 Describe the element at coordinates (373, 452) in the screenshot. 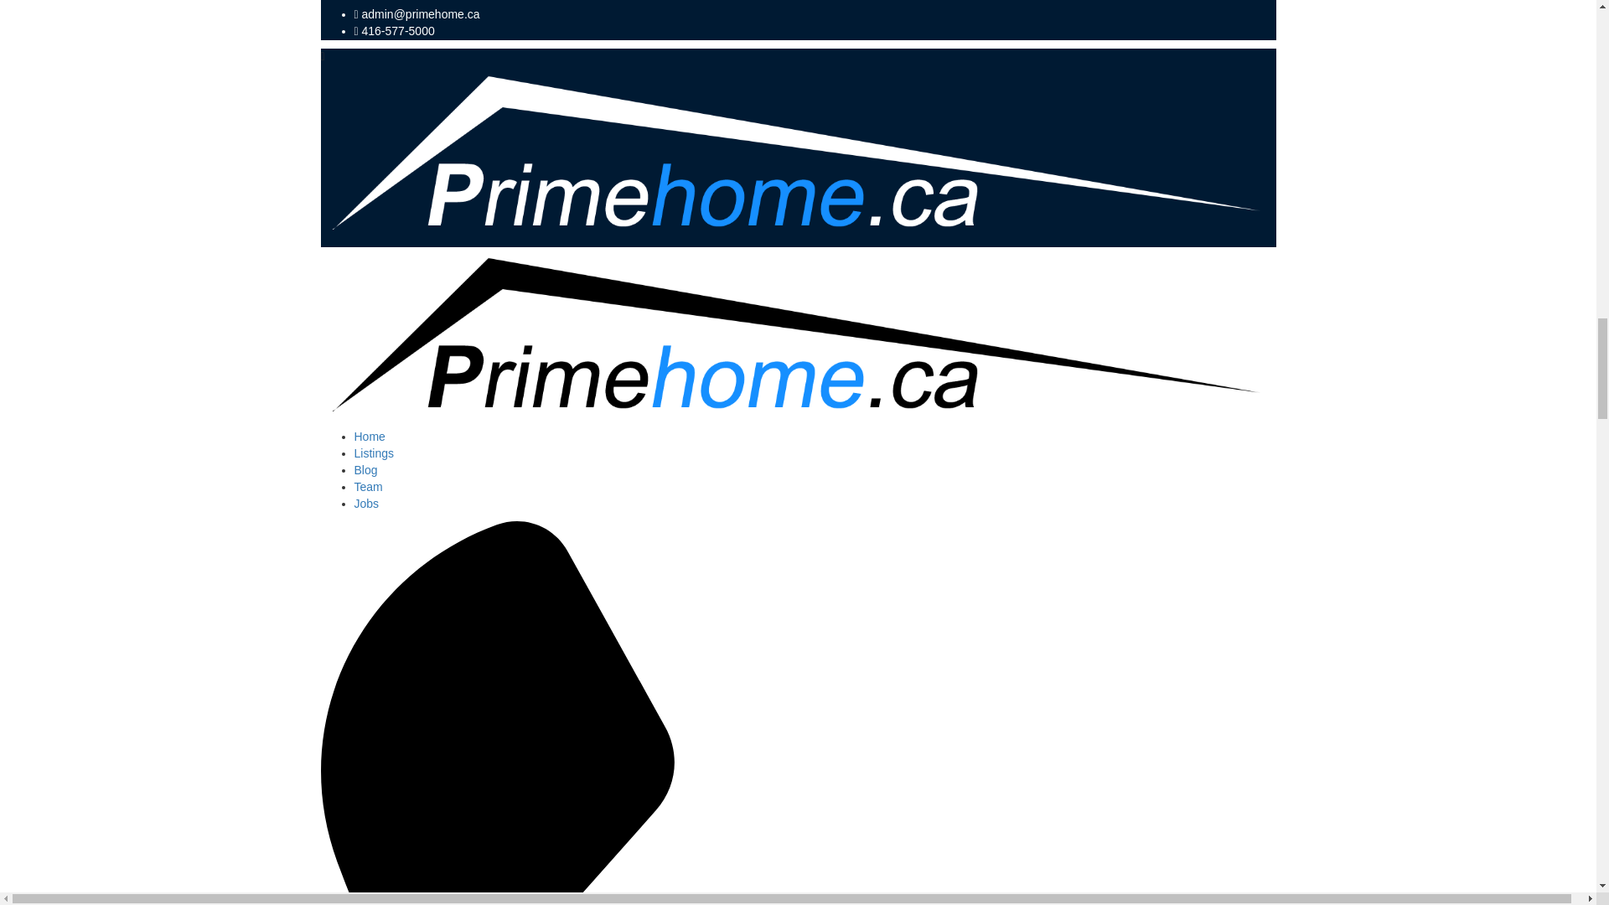

I see `Listings` at that location.